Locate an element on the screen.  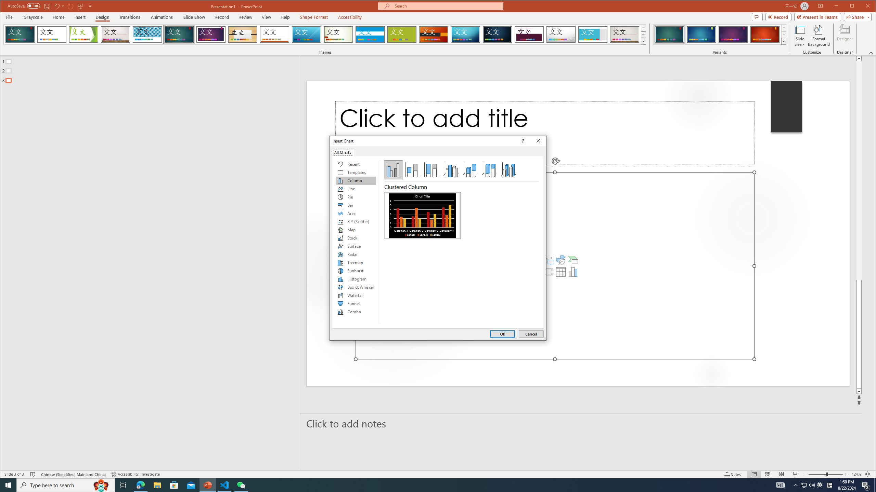
Insert Table is located at coordinates (561, 272).